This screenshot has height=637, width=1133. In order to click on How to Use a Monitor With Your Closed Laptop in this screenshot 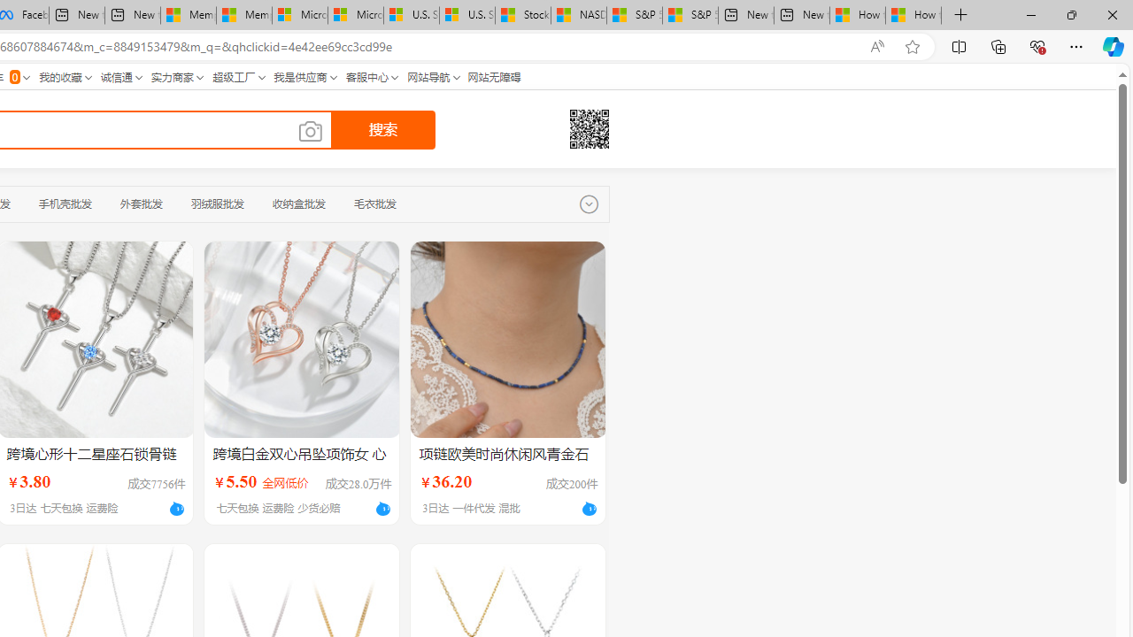, I will do `click(913, 16)`.